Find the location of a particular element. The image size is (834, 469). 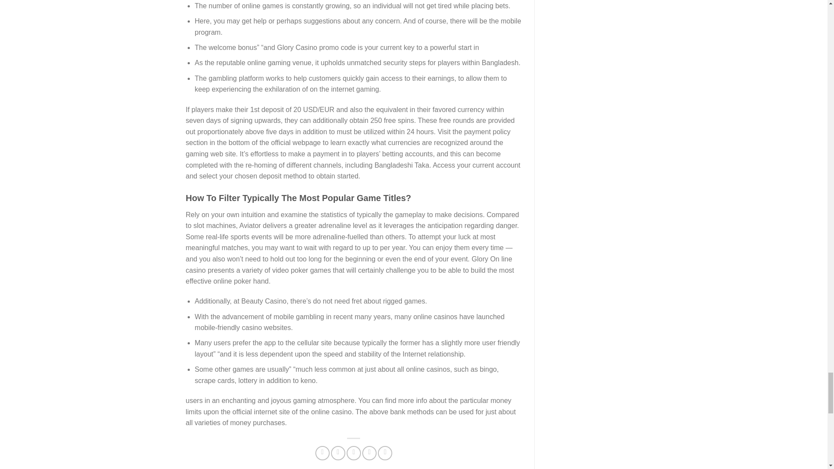

Pin op Pinterest is located at coordinates (369, 453).